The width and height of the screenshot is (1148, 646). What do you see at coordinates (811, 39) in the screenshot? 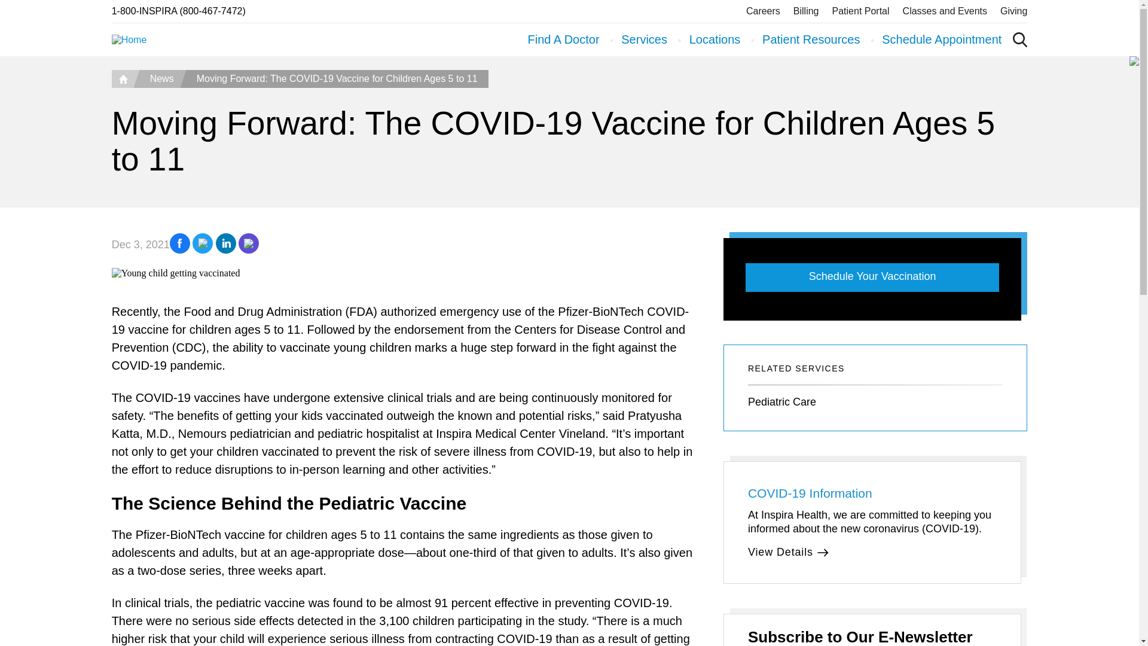
I see `Patient Resources` at bounding box center [811, 39].